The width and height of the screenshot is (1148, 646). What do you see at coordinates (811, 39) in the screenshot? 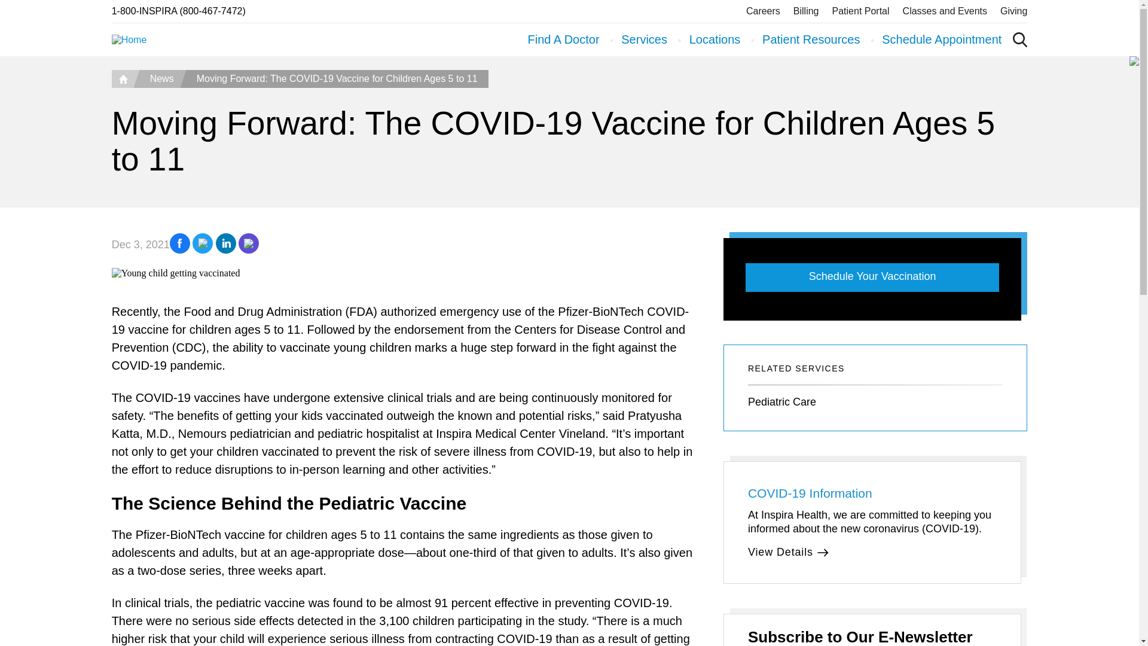
I see `Patient Resources` at bounding box center [811, 39].